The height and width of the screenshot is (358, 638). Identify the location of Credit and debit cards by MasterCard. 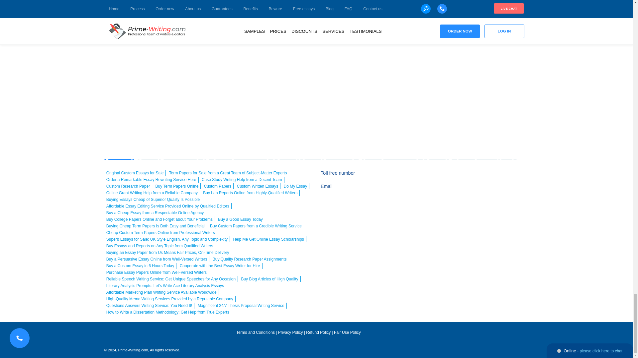
(460, 177).